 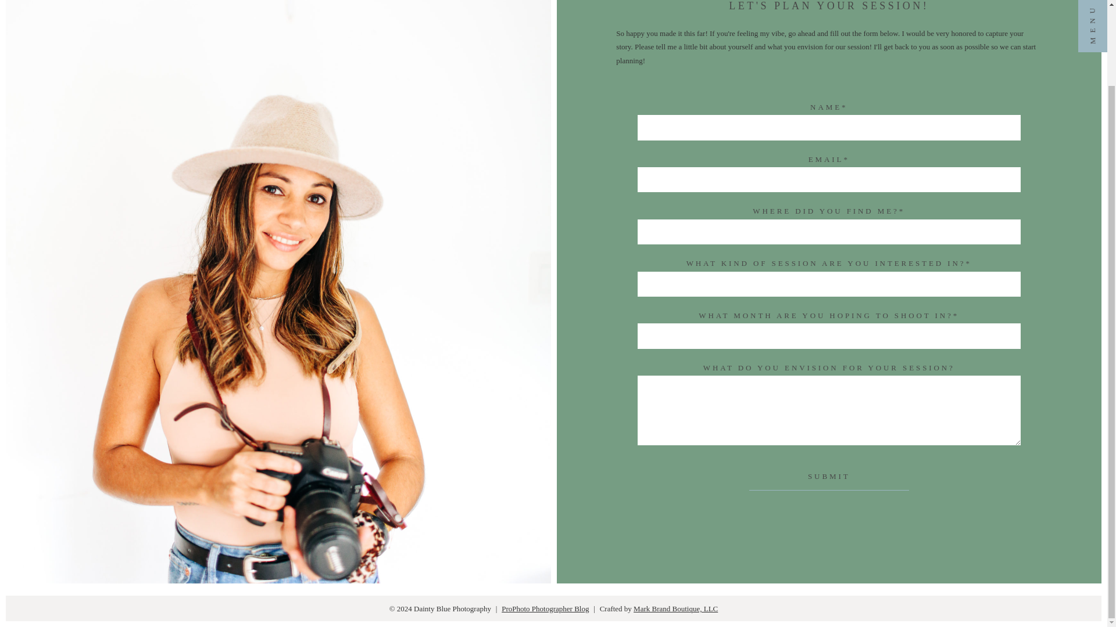 What do you see at coordinates (545, 608) in the screenshot?
I see `ProPhoto Blogsite` at bounding box center [545, 608].